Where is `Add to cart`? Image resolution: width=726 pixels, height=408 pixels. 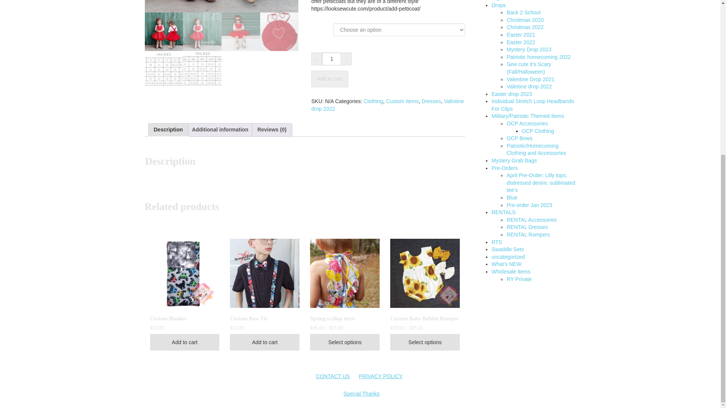 Add to cart is located at coordinates (330, 79).